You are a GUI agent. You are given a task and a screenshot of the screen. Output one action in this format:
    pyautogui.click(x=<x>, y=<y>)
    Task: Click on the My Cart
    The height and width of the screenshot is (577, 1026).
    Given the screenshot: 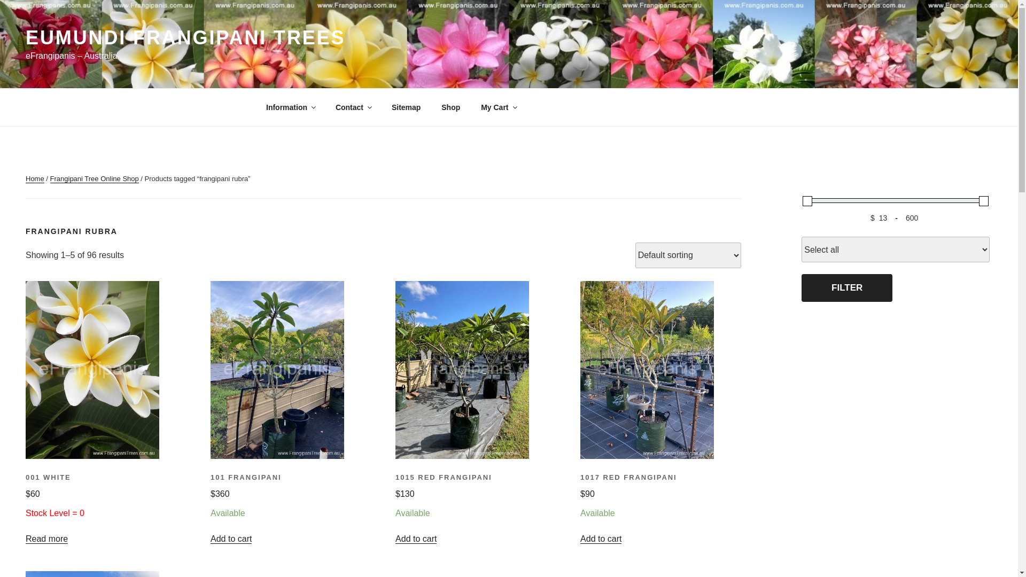 What is the action you would take?
    pyautogui.click(x=499, y=107)
    